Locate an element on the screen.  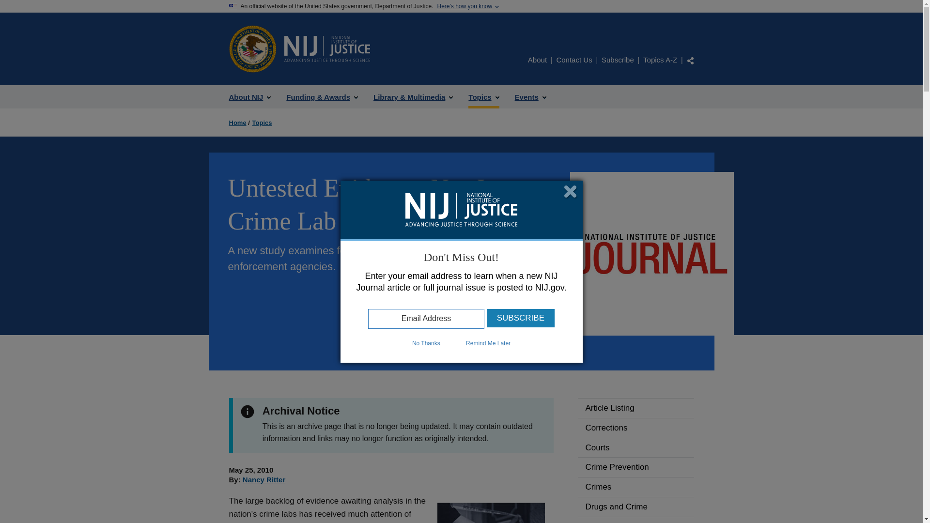
Home is located at coordinates (326, 49).